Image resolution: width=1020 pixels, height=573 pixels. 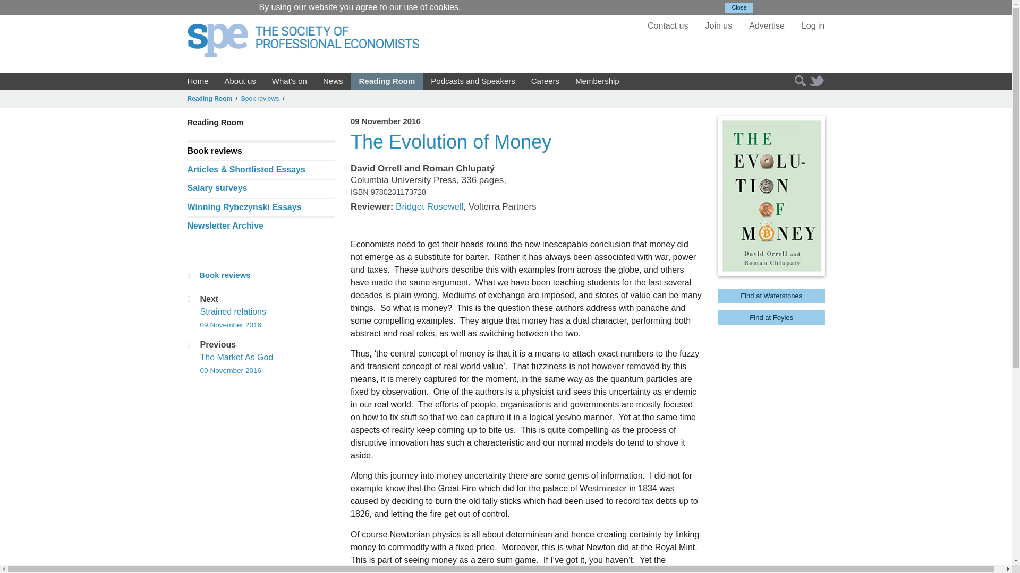 What do you see at coordinates (766, 25) in the screenshot?
I see `Advertise` at bounding box center [766, 25].